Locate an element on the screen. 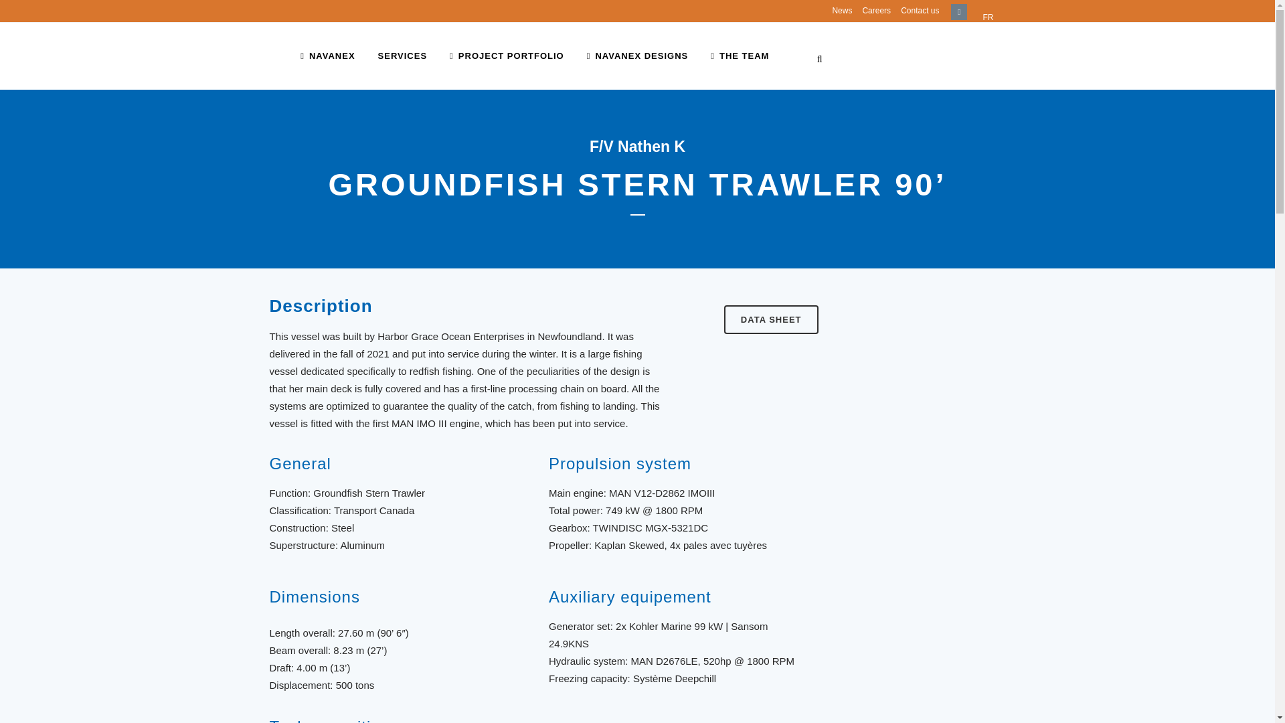 This screenshot has width=1285, height=723. NAVANEX DESIGNS is located at coordinates (638, 56).